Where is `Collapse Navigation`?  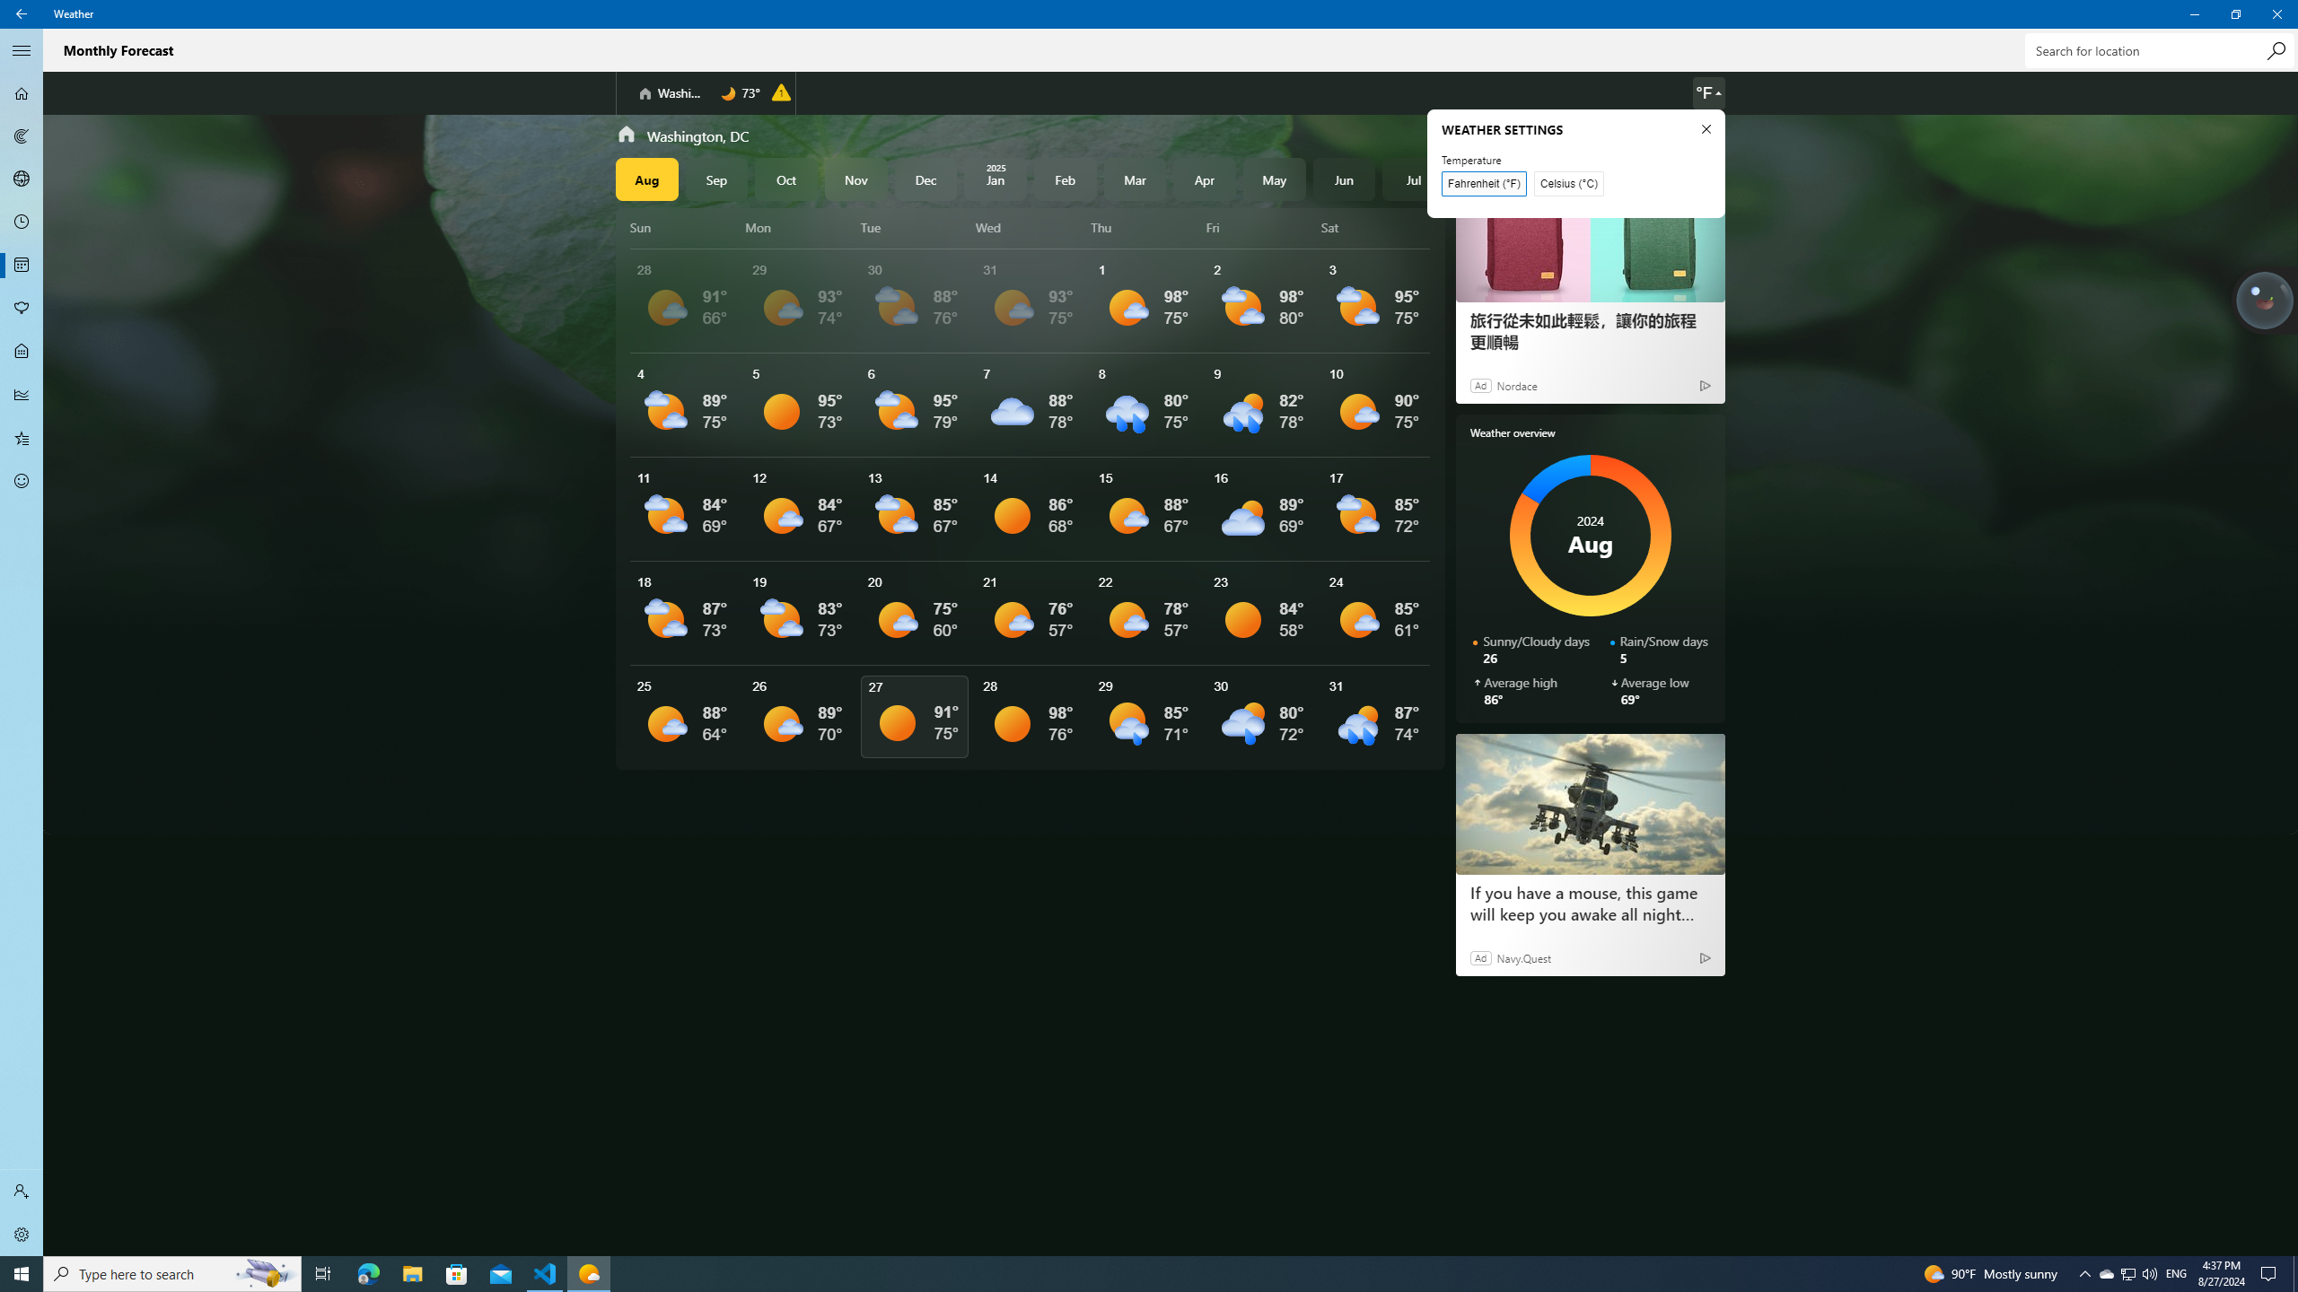 Collapse Navigation is located at coordinates (22, 50).